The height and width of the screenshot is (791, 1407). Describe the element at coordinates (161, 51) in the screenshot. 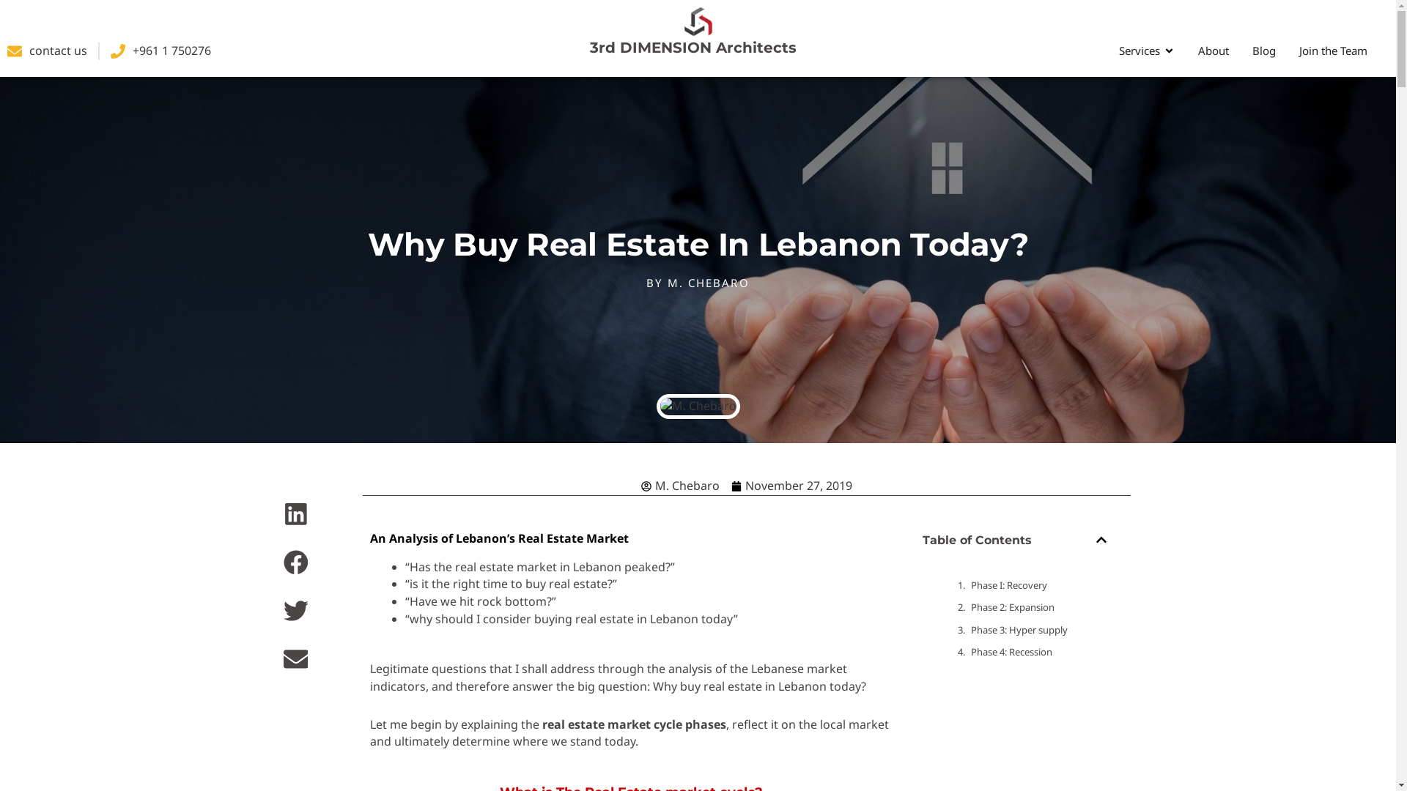

I see `+961 1 750276` at that location.